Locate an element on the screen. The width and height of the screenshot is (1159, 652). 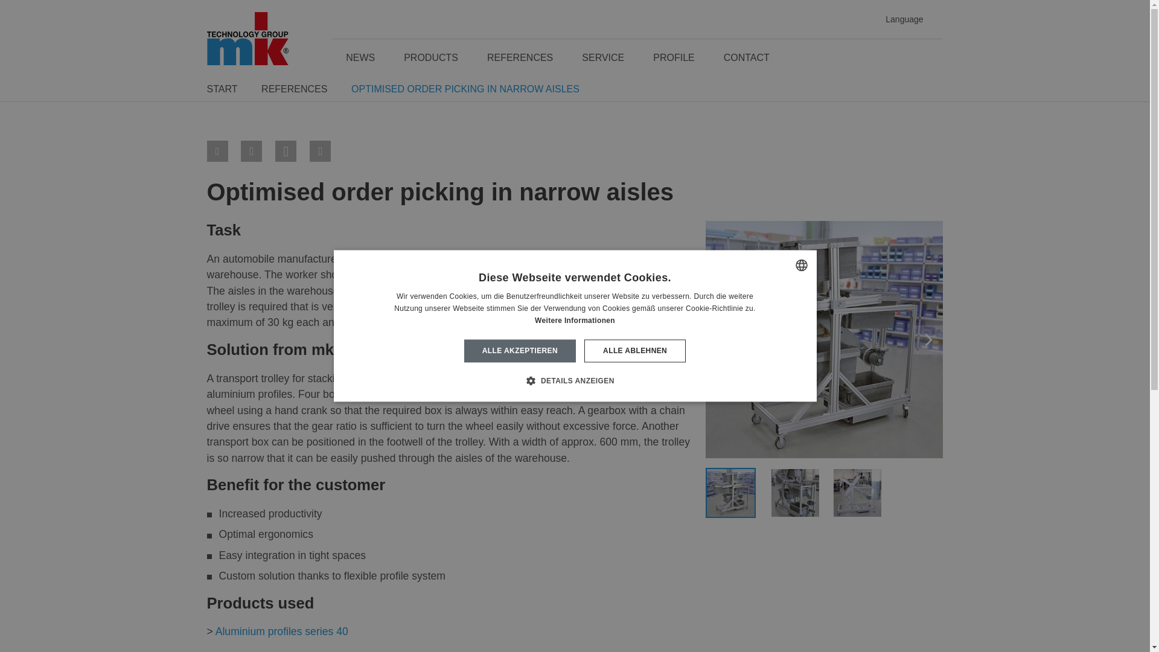
PRODUCTS is located at coordinates (431, 57).